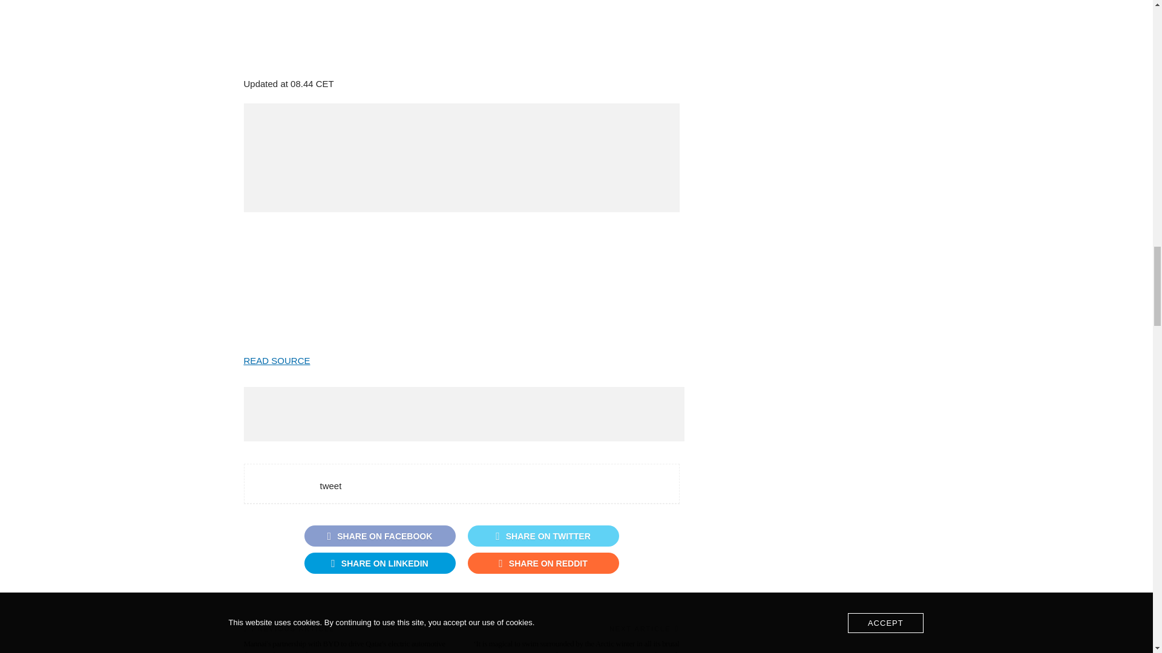 This screenshot has height=653, width=1162. Describe the element at coordinates (461, 278) in the screenshot. I see `Advertisement` at that location.